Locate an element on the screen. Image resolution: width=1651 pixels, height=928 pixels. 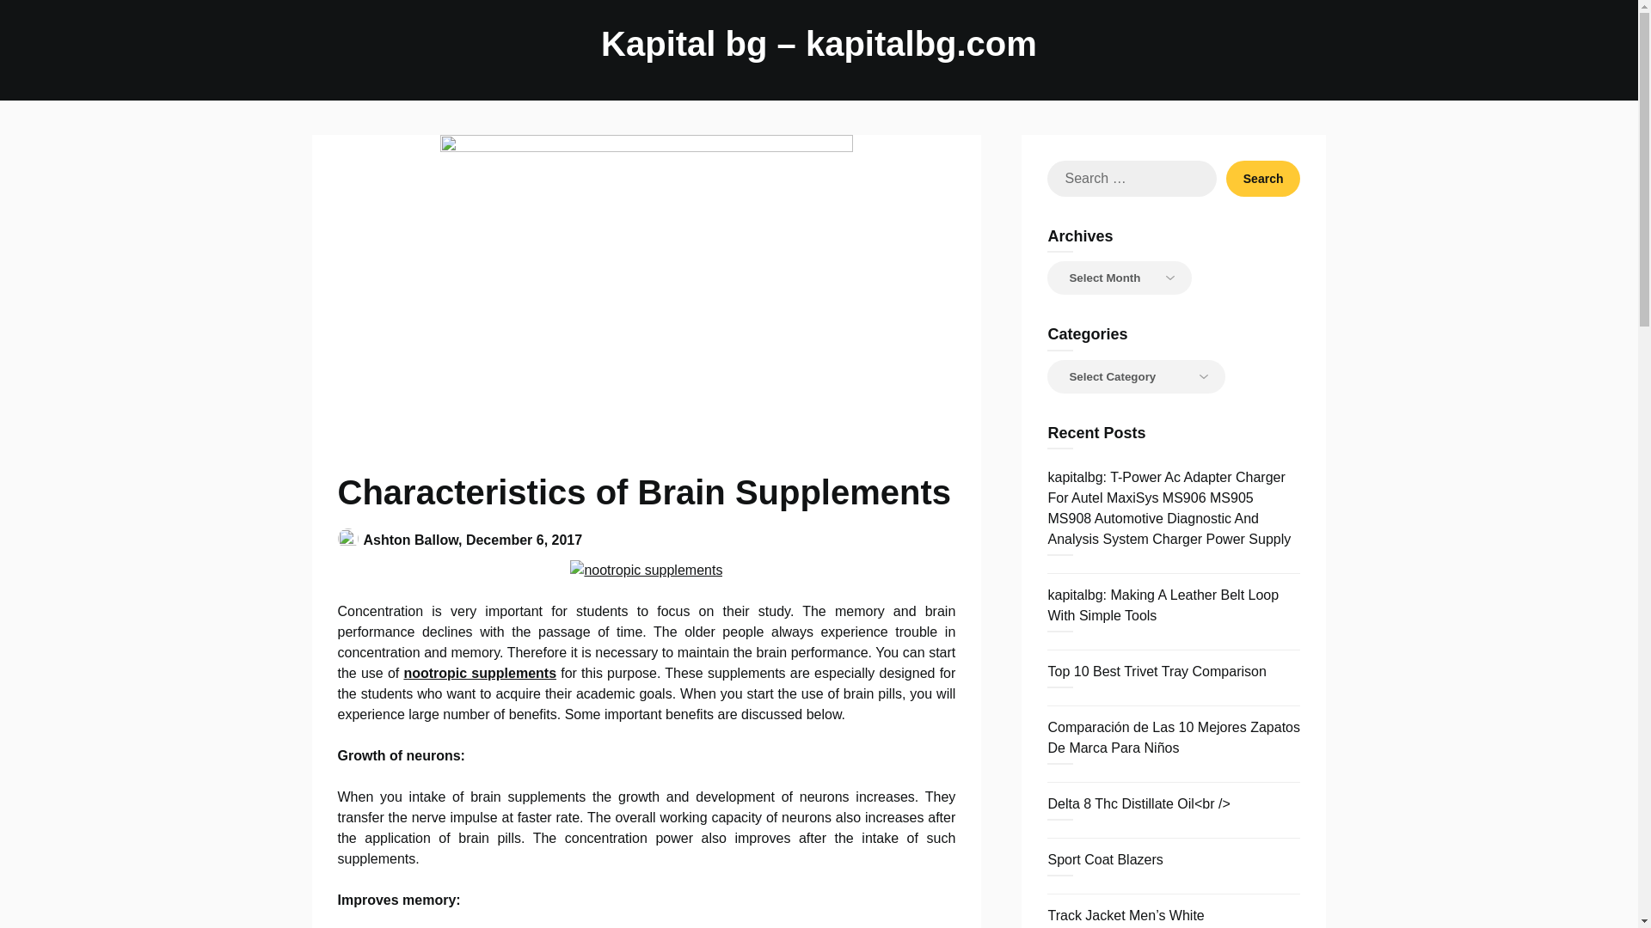
nootropic supplements is located at coordinates (646, 571).